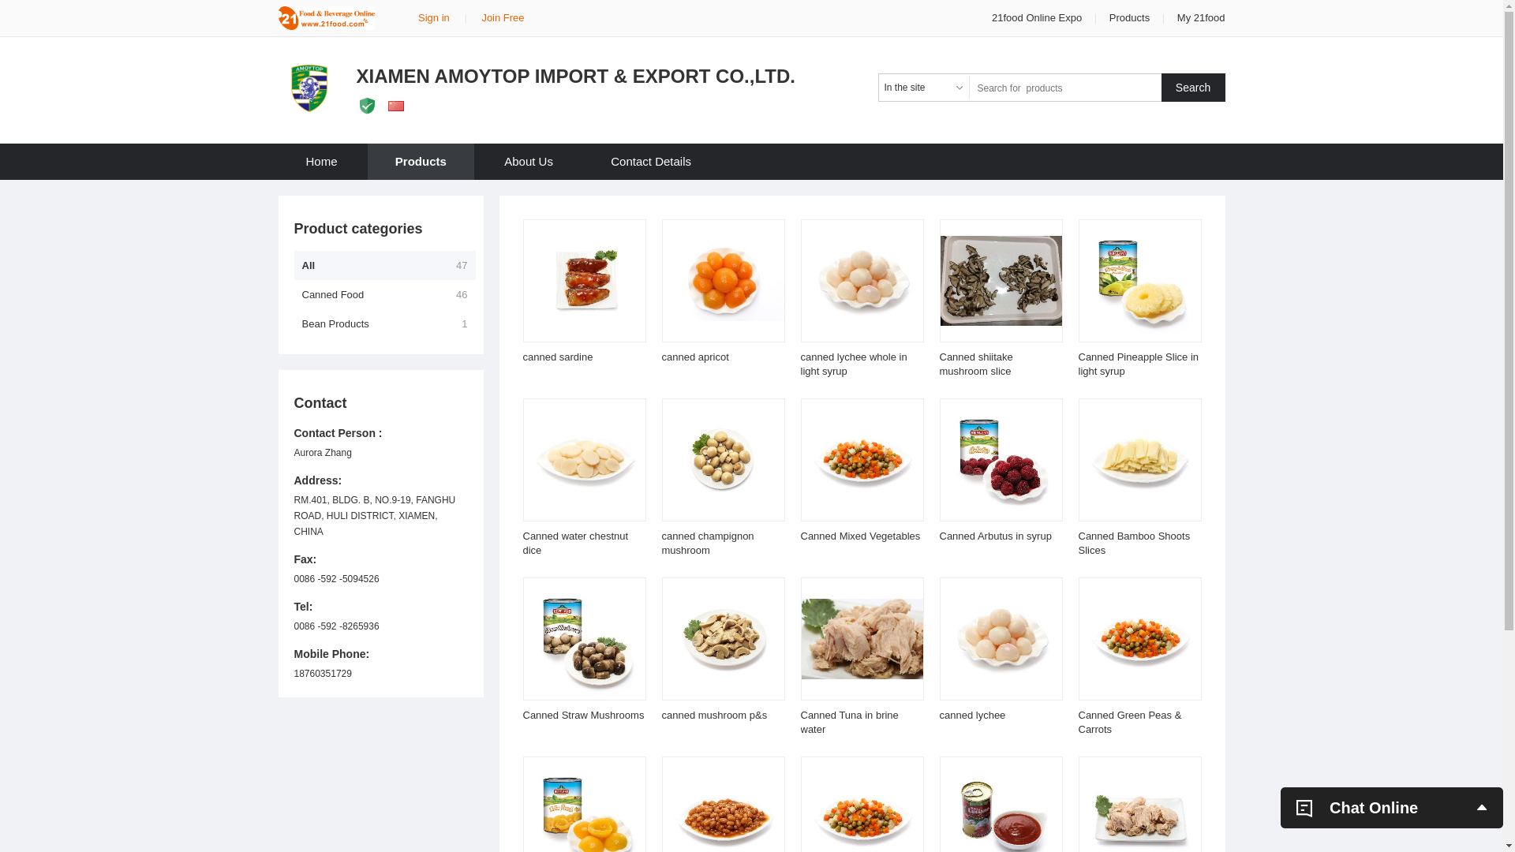  I want to click on My 21food, so click(1201, 17).